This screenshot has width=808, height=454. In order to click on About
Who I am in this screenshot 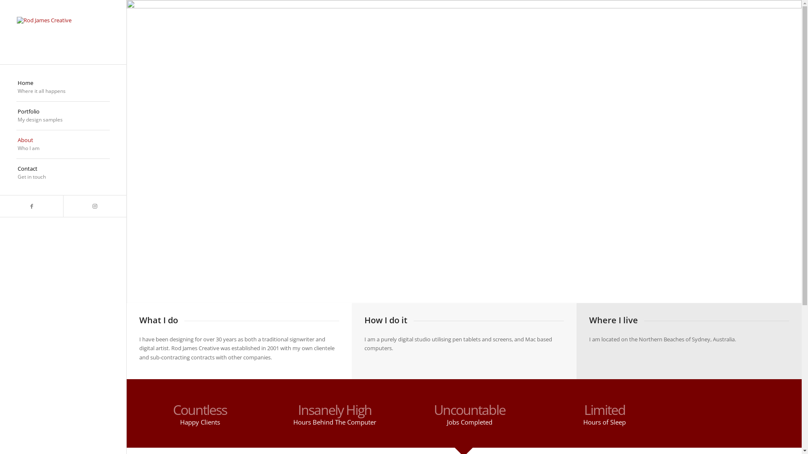, I will do `click(63, 145)`.